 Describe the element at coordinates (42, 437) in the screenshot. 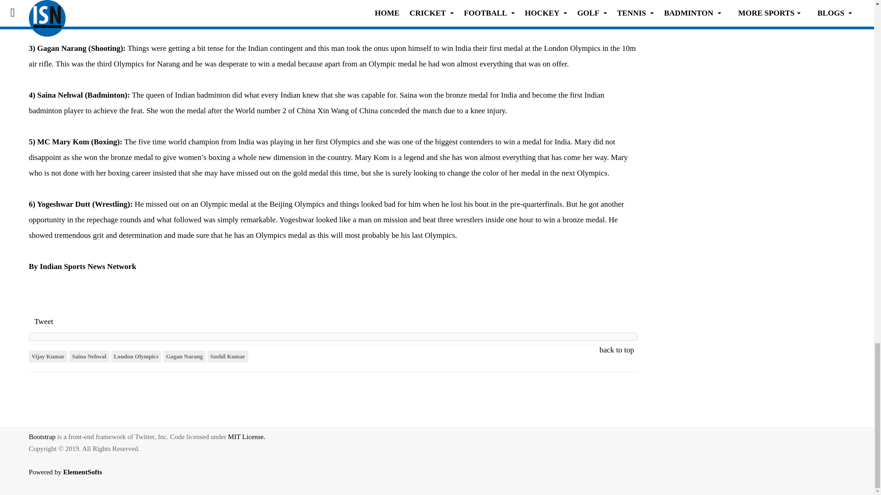

I see `Bootstrap by Twitter` at that location.